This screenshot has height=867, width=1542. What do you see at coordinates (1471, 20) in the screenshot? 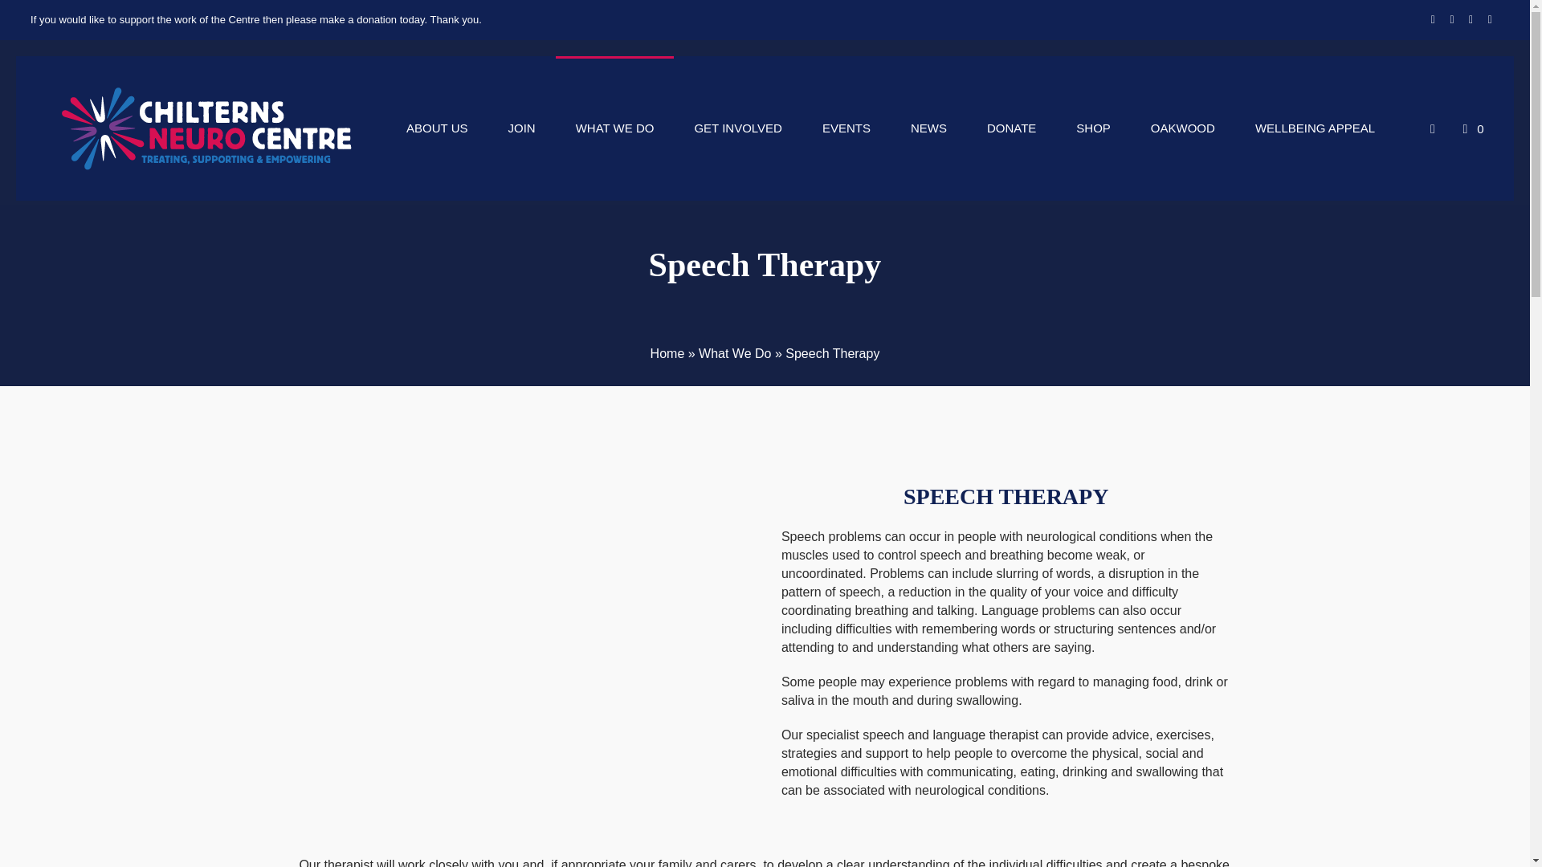
I see `Instagram` at bounding box center [1471, 20].